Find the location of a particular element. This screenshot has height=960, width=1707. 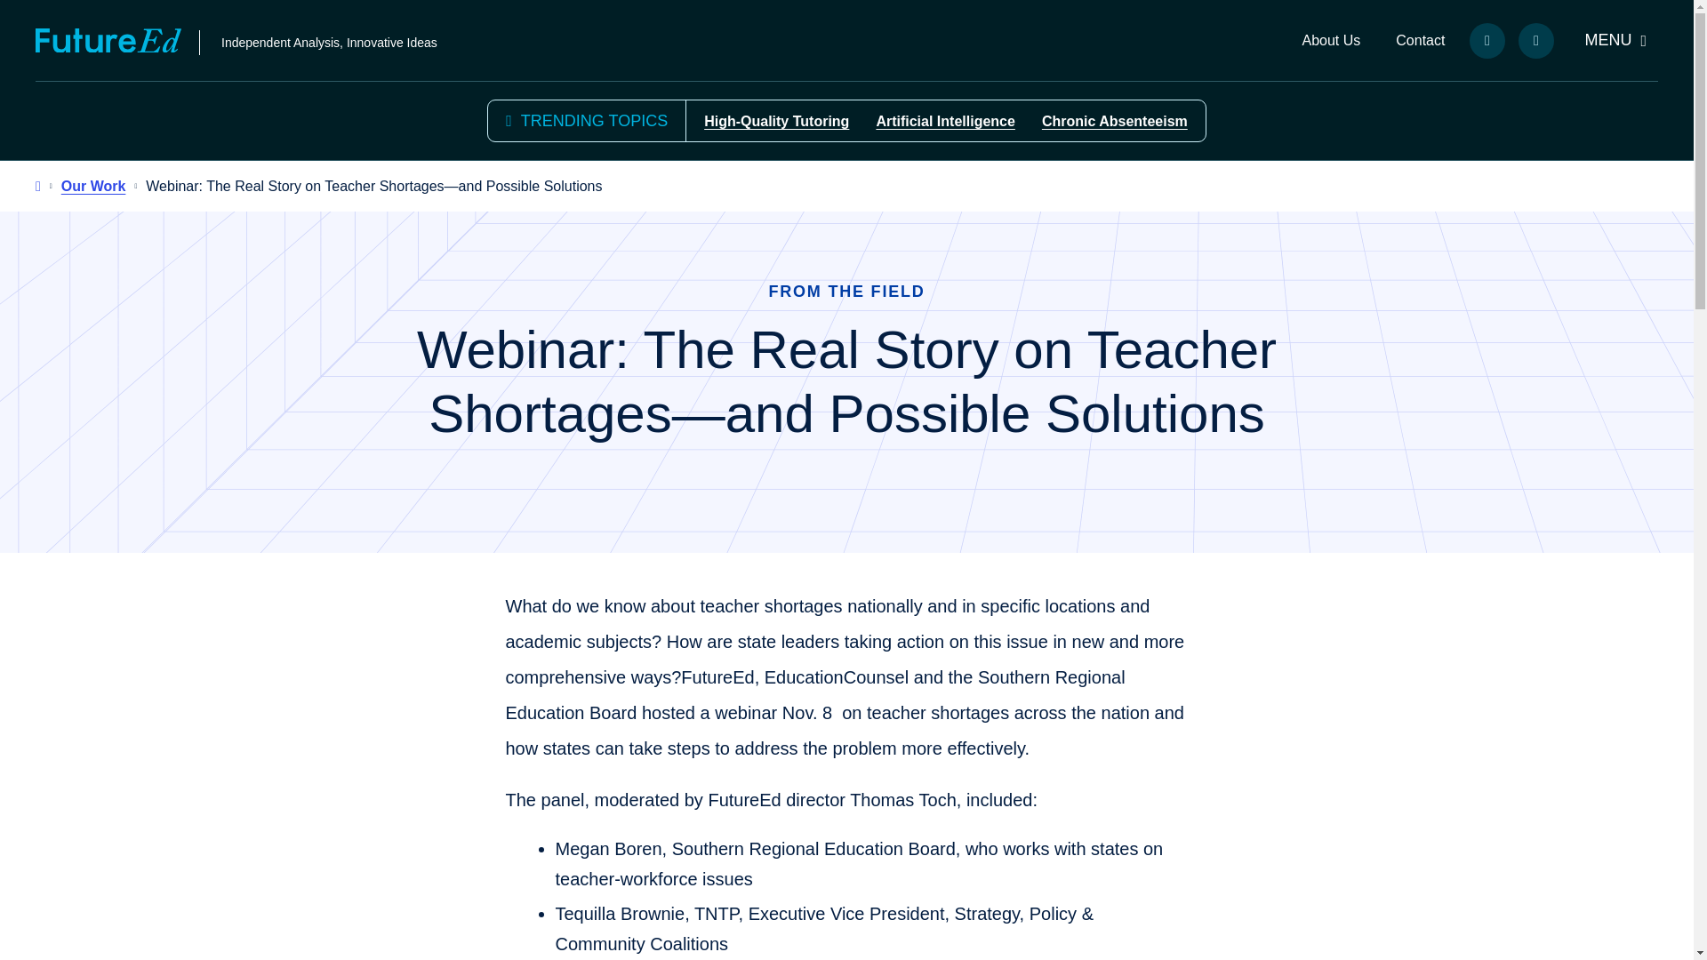

High-Quality Tutoring is located at coordinates (775, 121).